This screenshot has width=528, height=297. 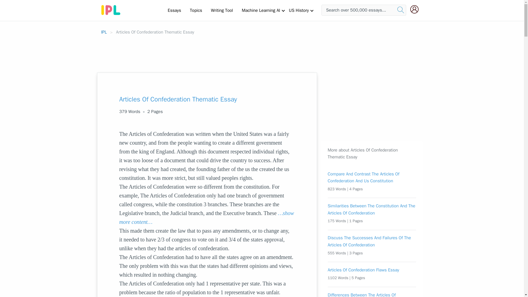 What do you see at coordinates (104, 32) in the screenshot?
I see `IPL` at bounding box center [104, 32].